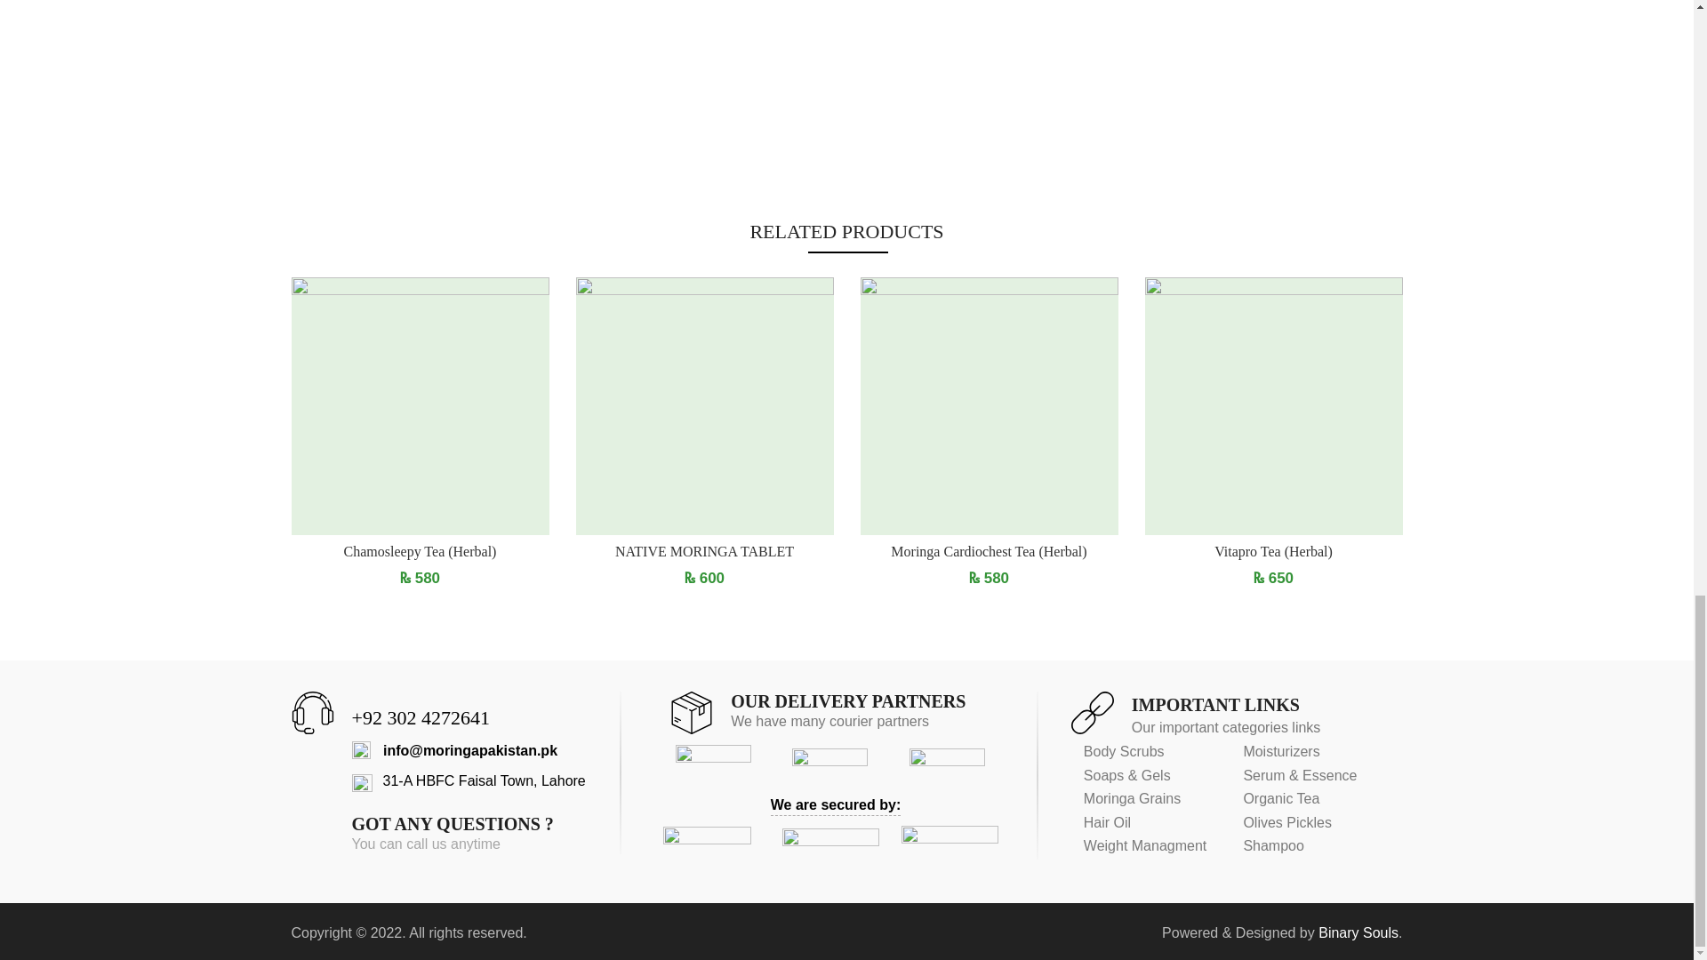 The height and width of the screenshot is (960, 1707). What do you see at coordinates (947, 765) in the screenshot?
I see `call-courier` at bounding box center [947, 765].